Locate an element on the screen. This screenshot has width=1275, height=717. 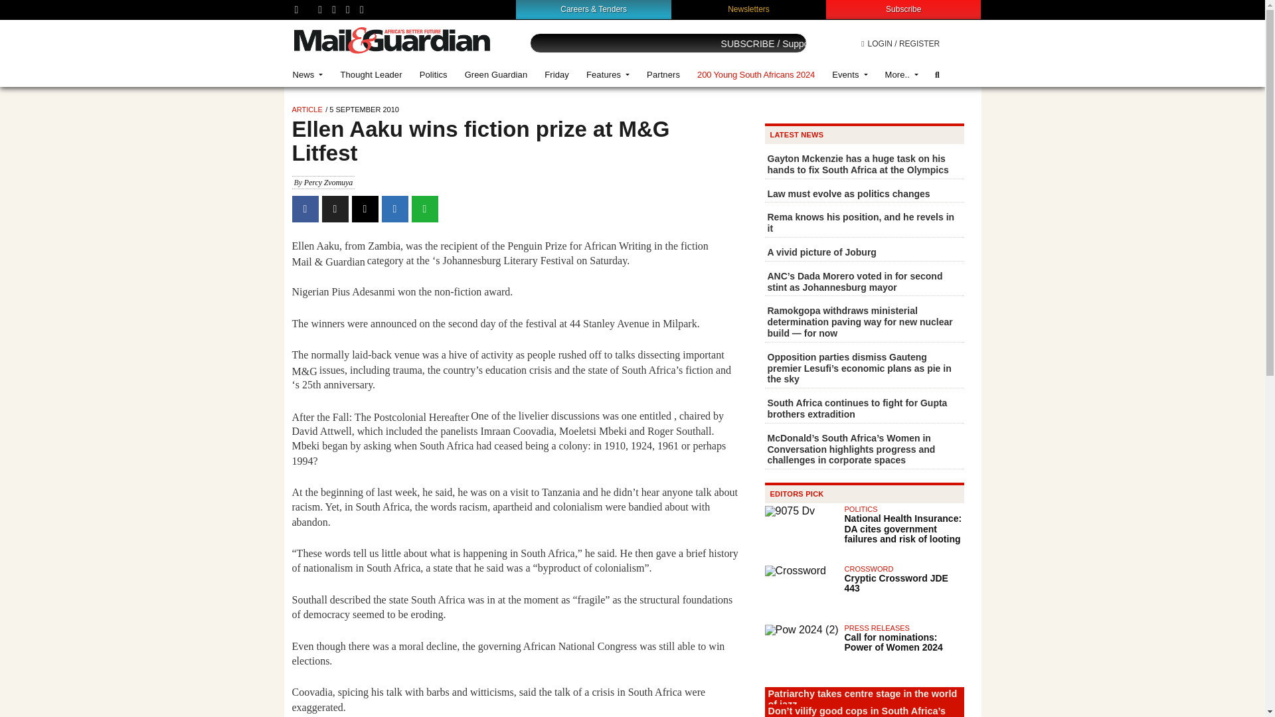
Subscribe is located at coordinates (903, 9).